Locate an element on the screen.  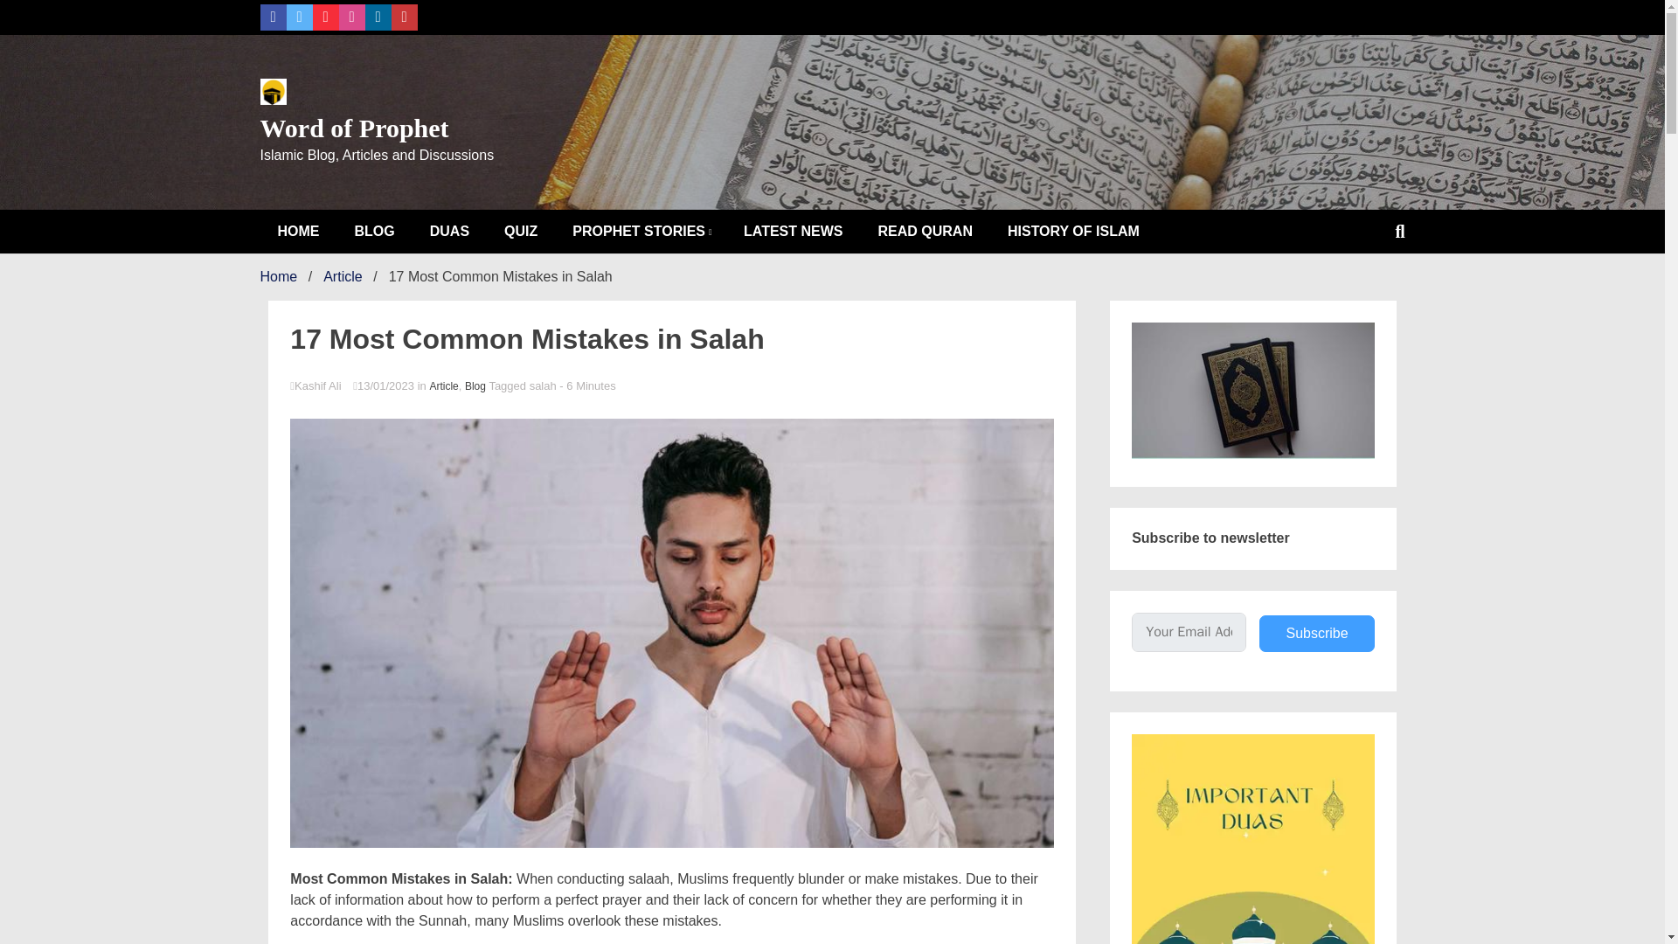
Article is located at coordinates (343, 276).